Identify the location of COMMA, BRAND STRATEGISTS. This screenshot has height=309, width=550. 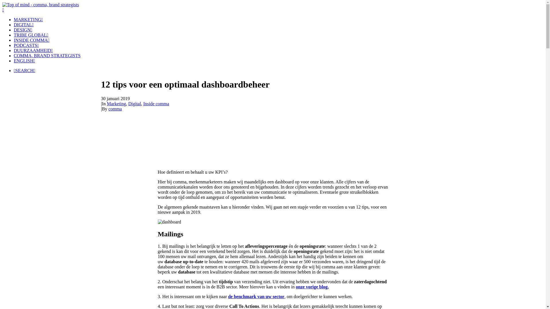
(278, 56).